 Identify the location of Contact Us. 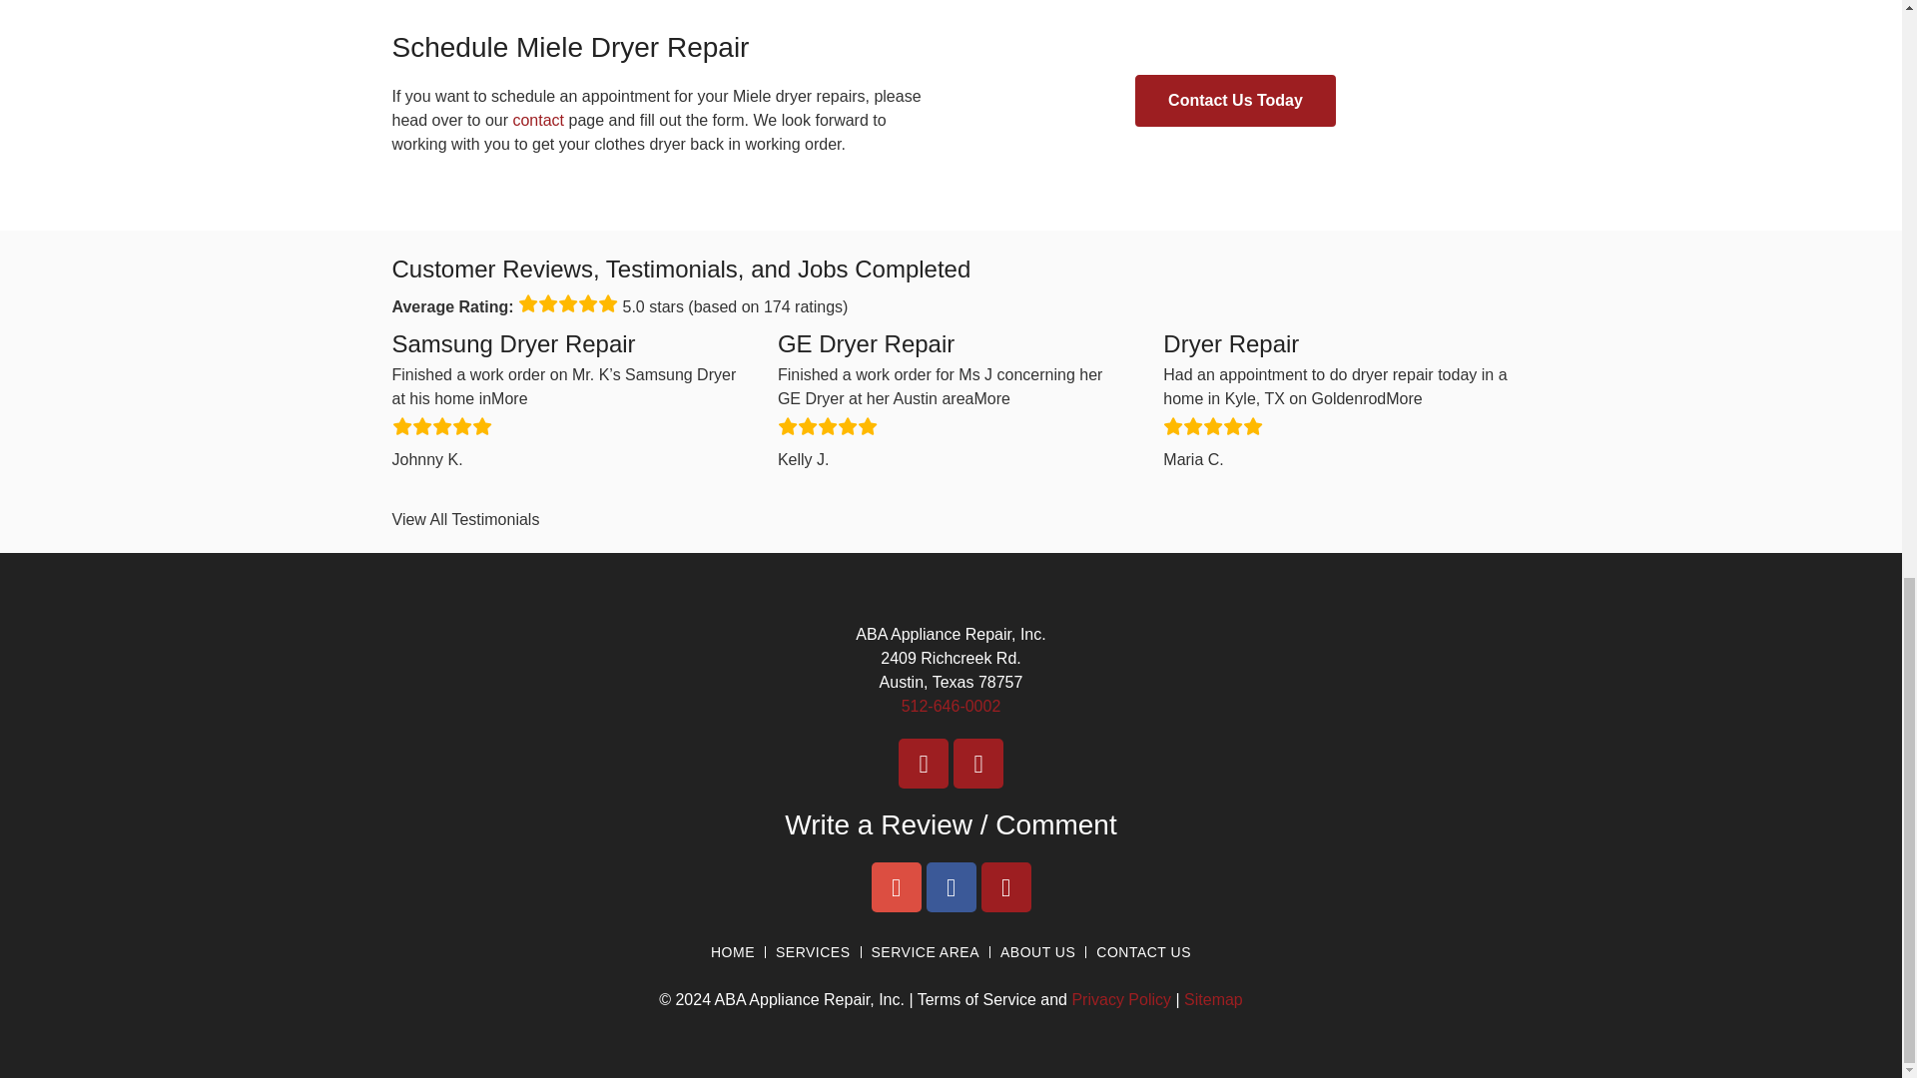
(537, 120).